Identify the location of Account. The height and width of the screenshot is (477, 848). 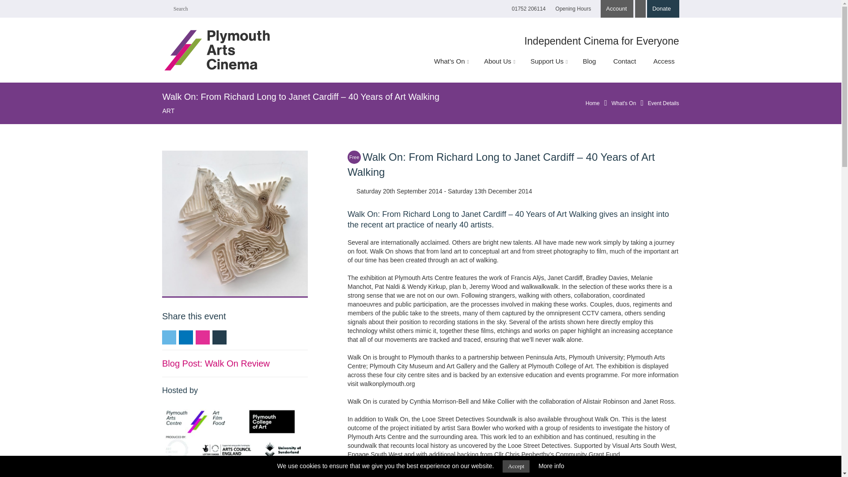
(617, 9).